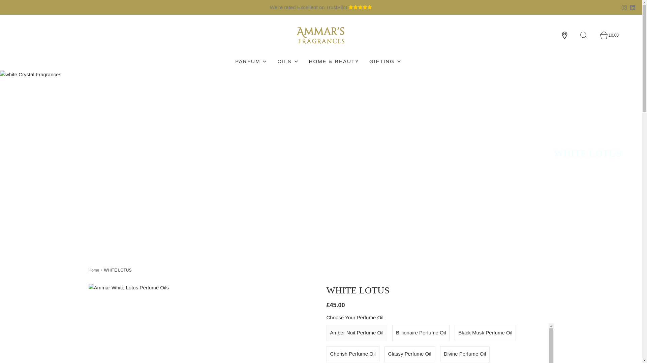 The image size is (647, 363). I want to click on Back to the frontpage, so click(94, 270).